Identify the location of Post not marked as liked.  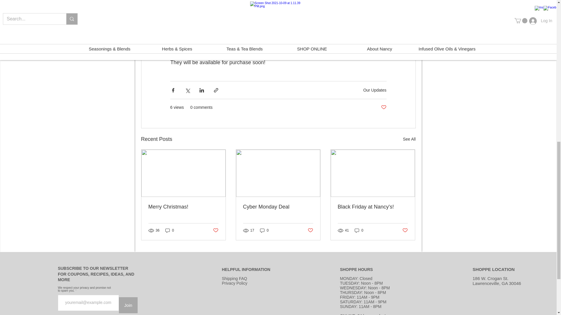
(215, 230).